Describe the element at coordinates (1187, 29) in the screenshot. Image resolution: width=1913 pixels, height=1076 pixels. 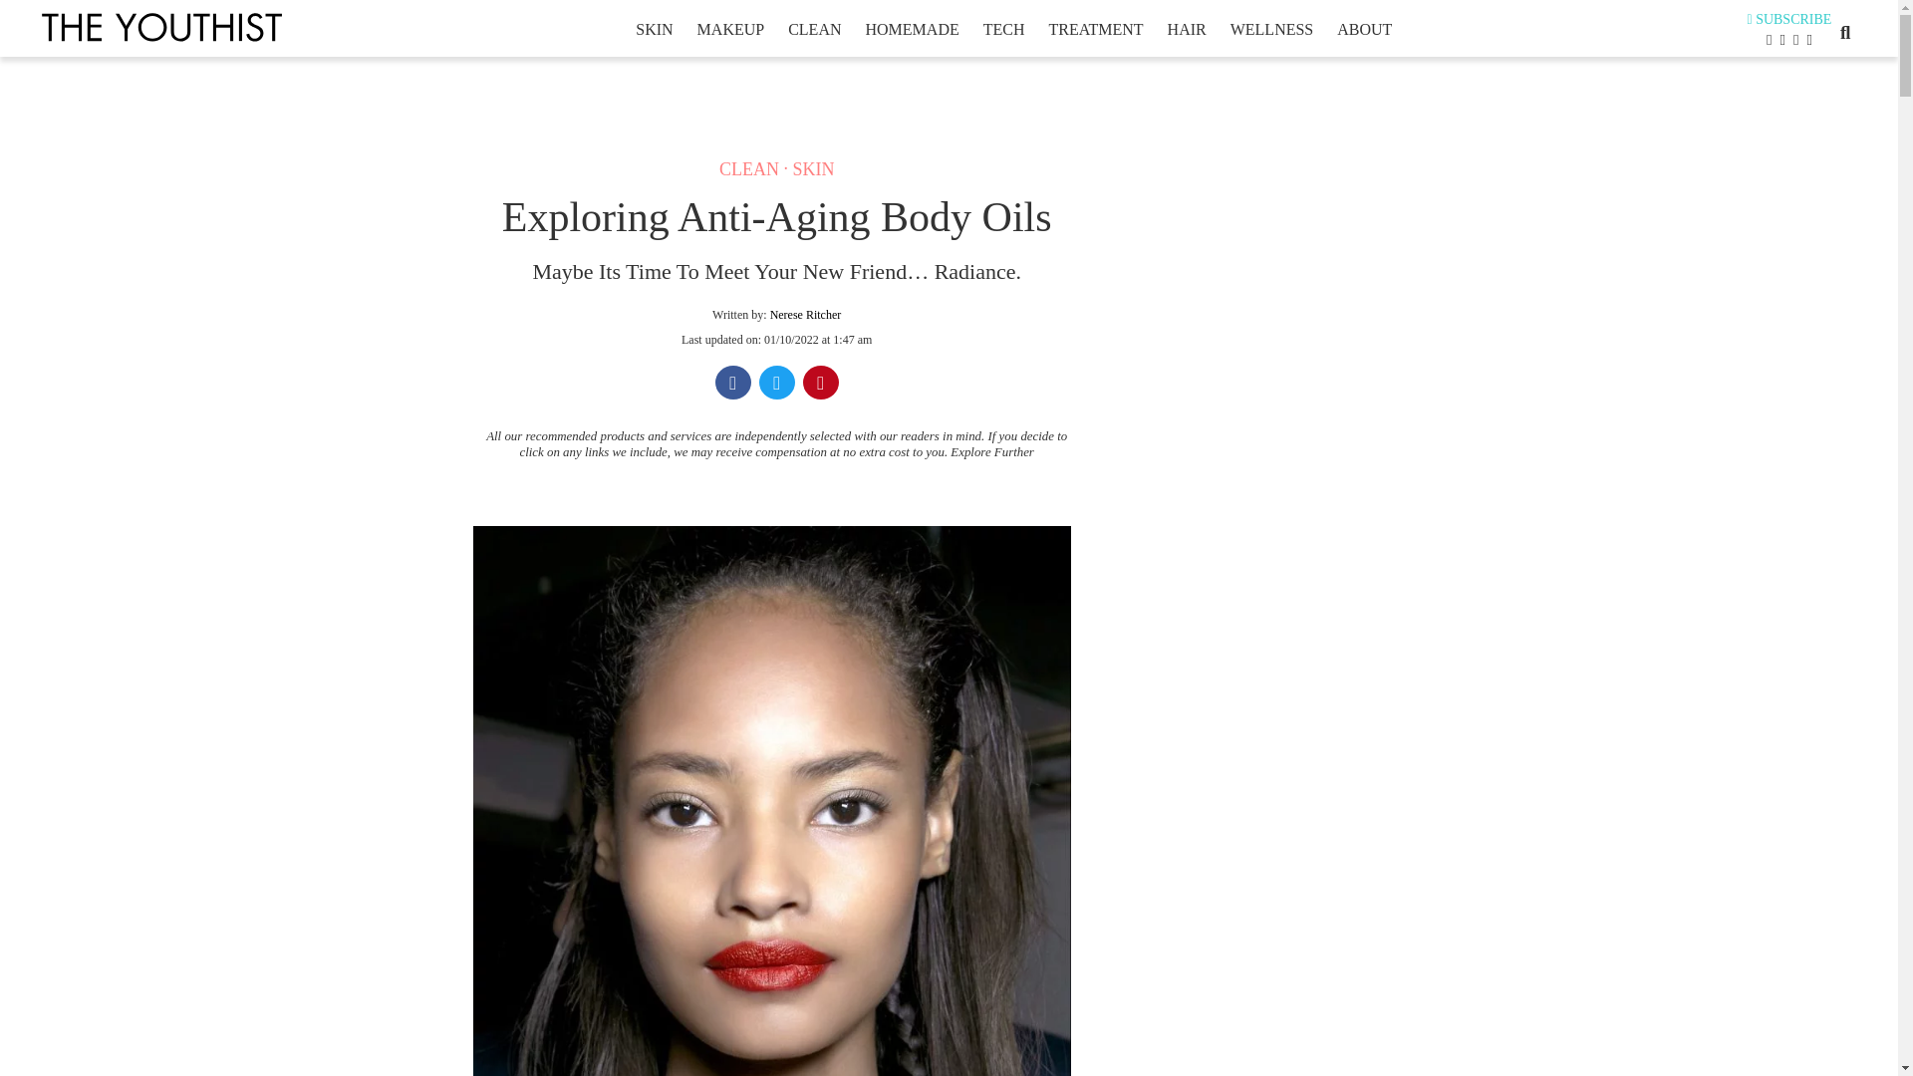
I see `HAIR` at that location.